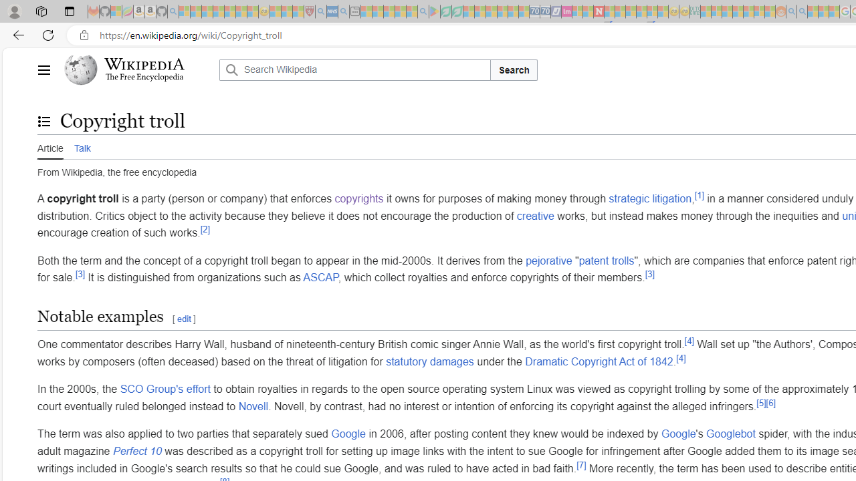 The image size is (856, 481). What do you see at coordinates (678, 434) in the screenshot?
I see `Google` at bounding box center [678, 434].